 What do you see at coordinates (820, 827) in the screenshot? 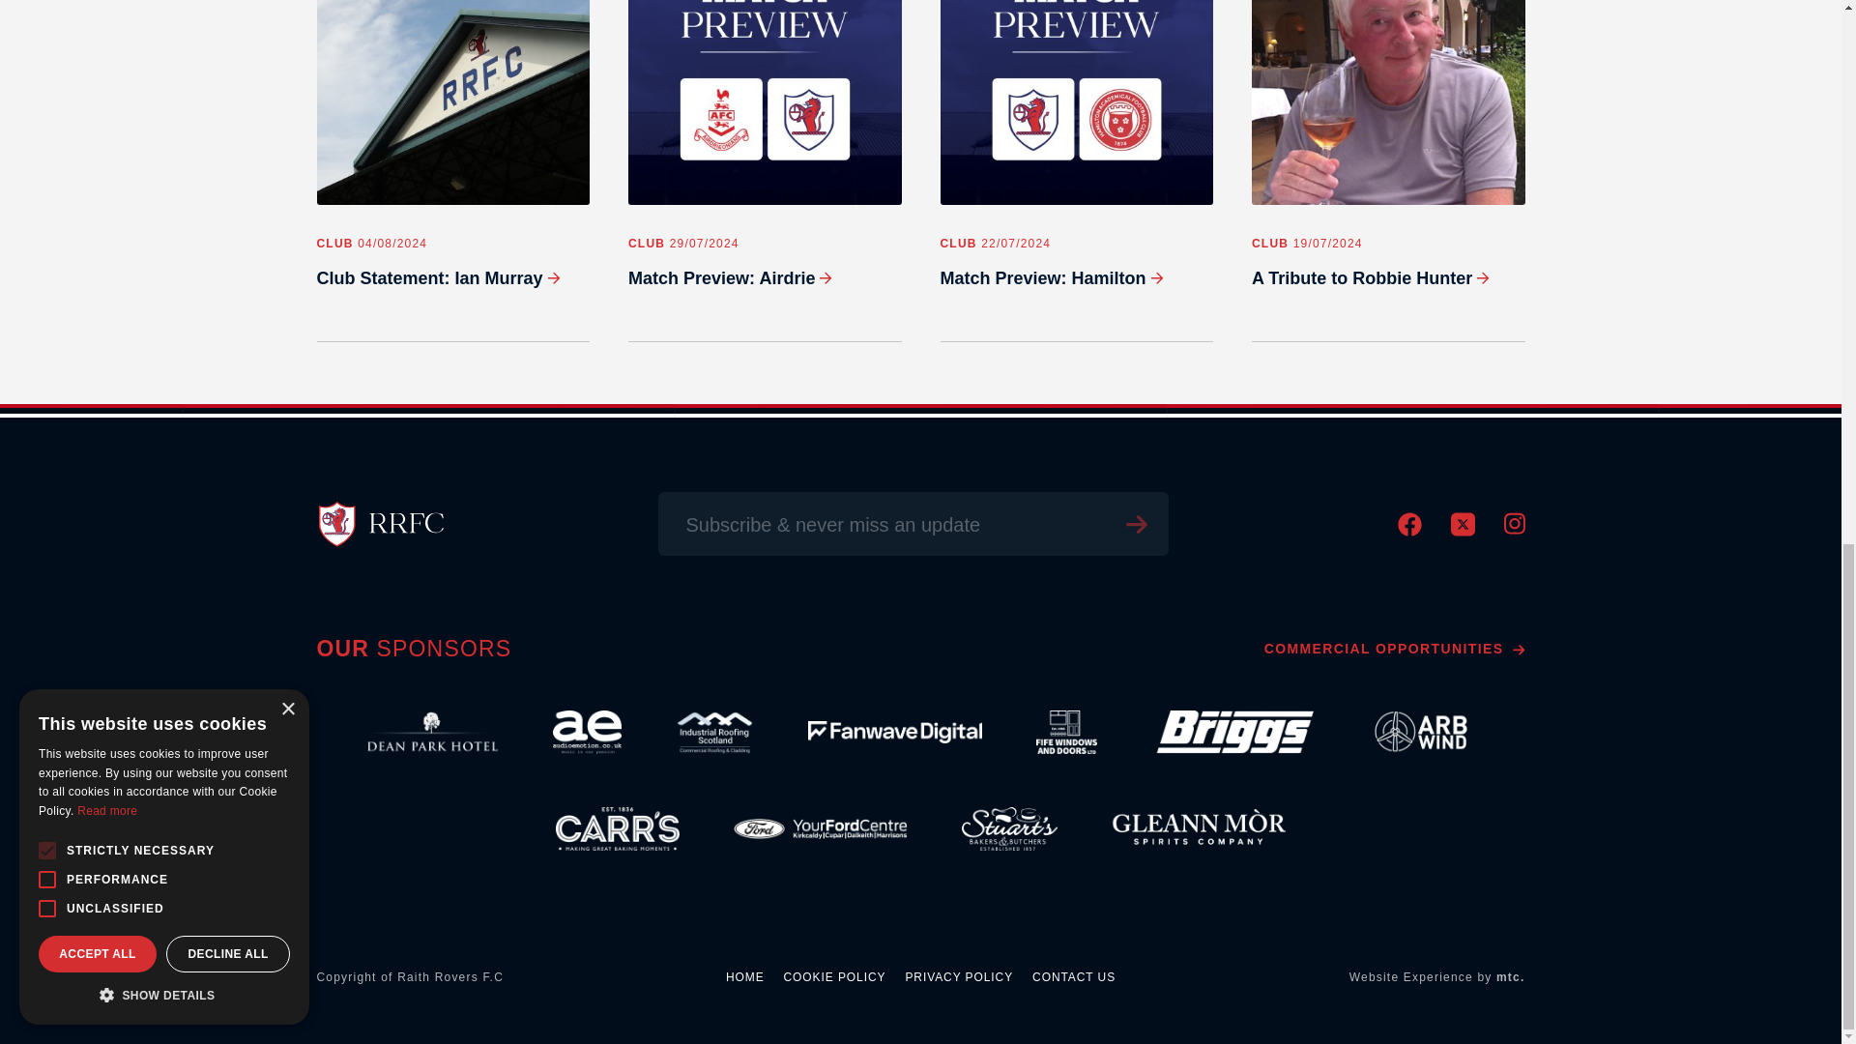
I see `Your Ford Centre` at bounding box center [820, 827].